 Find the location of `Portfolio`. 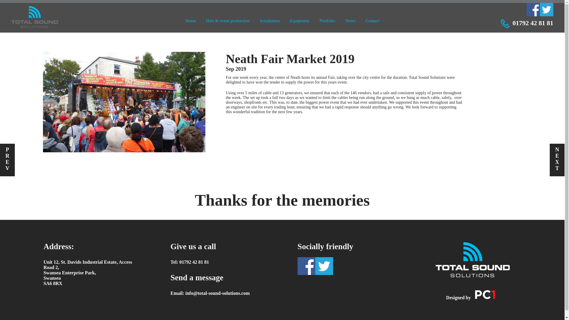

Portfolio is located at coordinates (327, 20).